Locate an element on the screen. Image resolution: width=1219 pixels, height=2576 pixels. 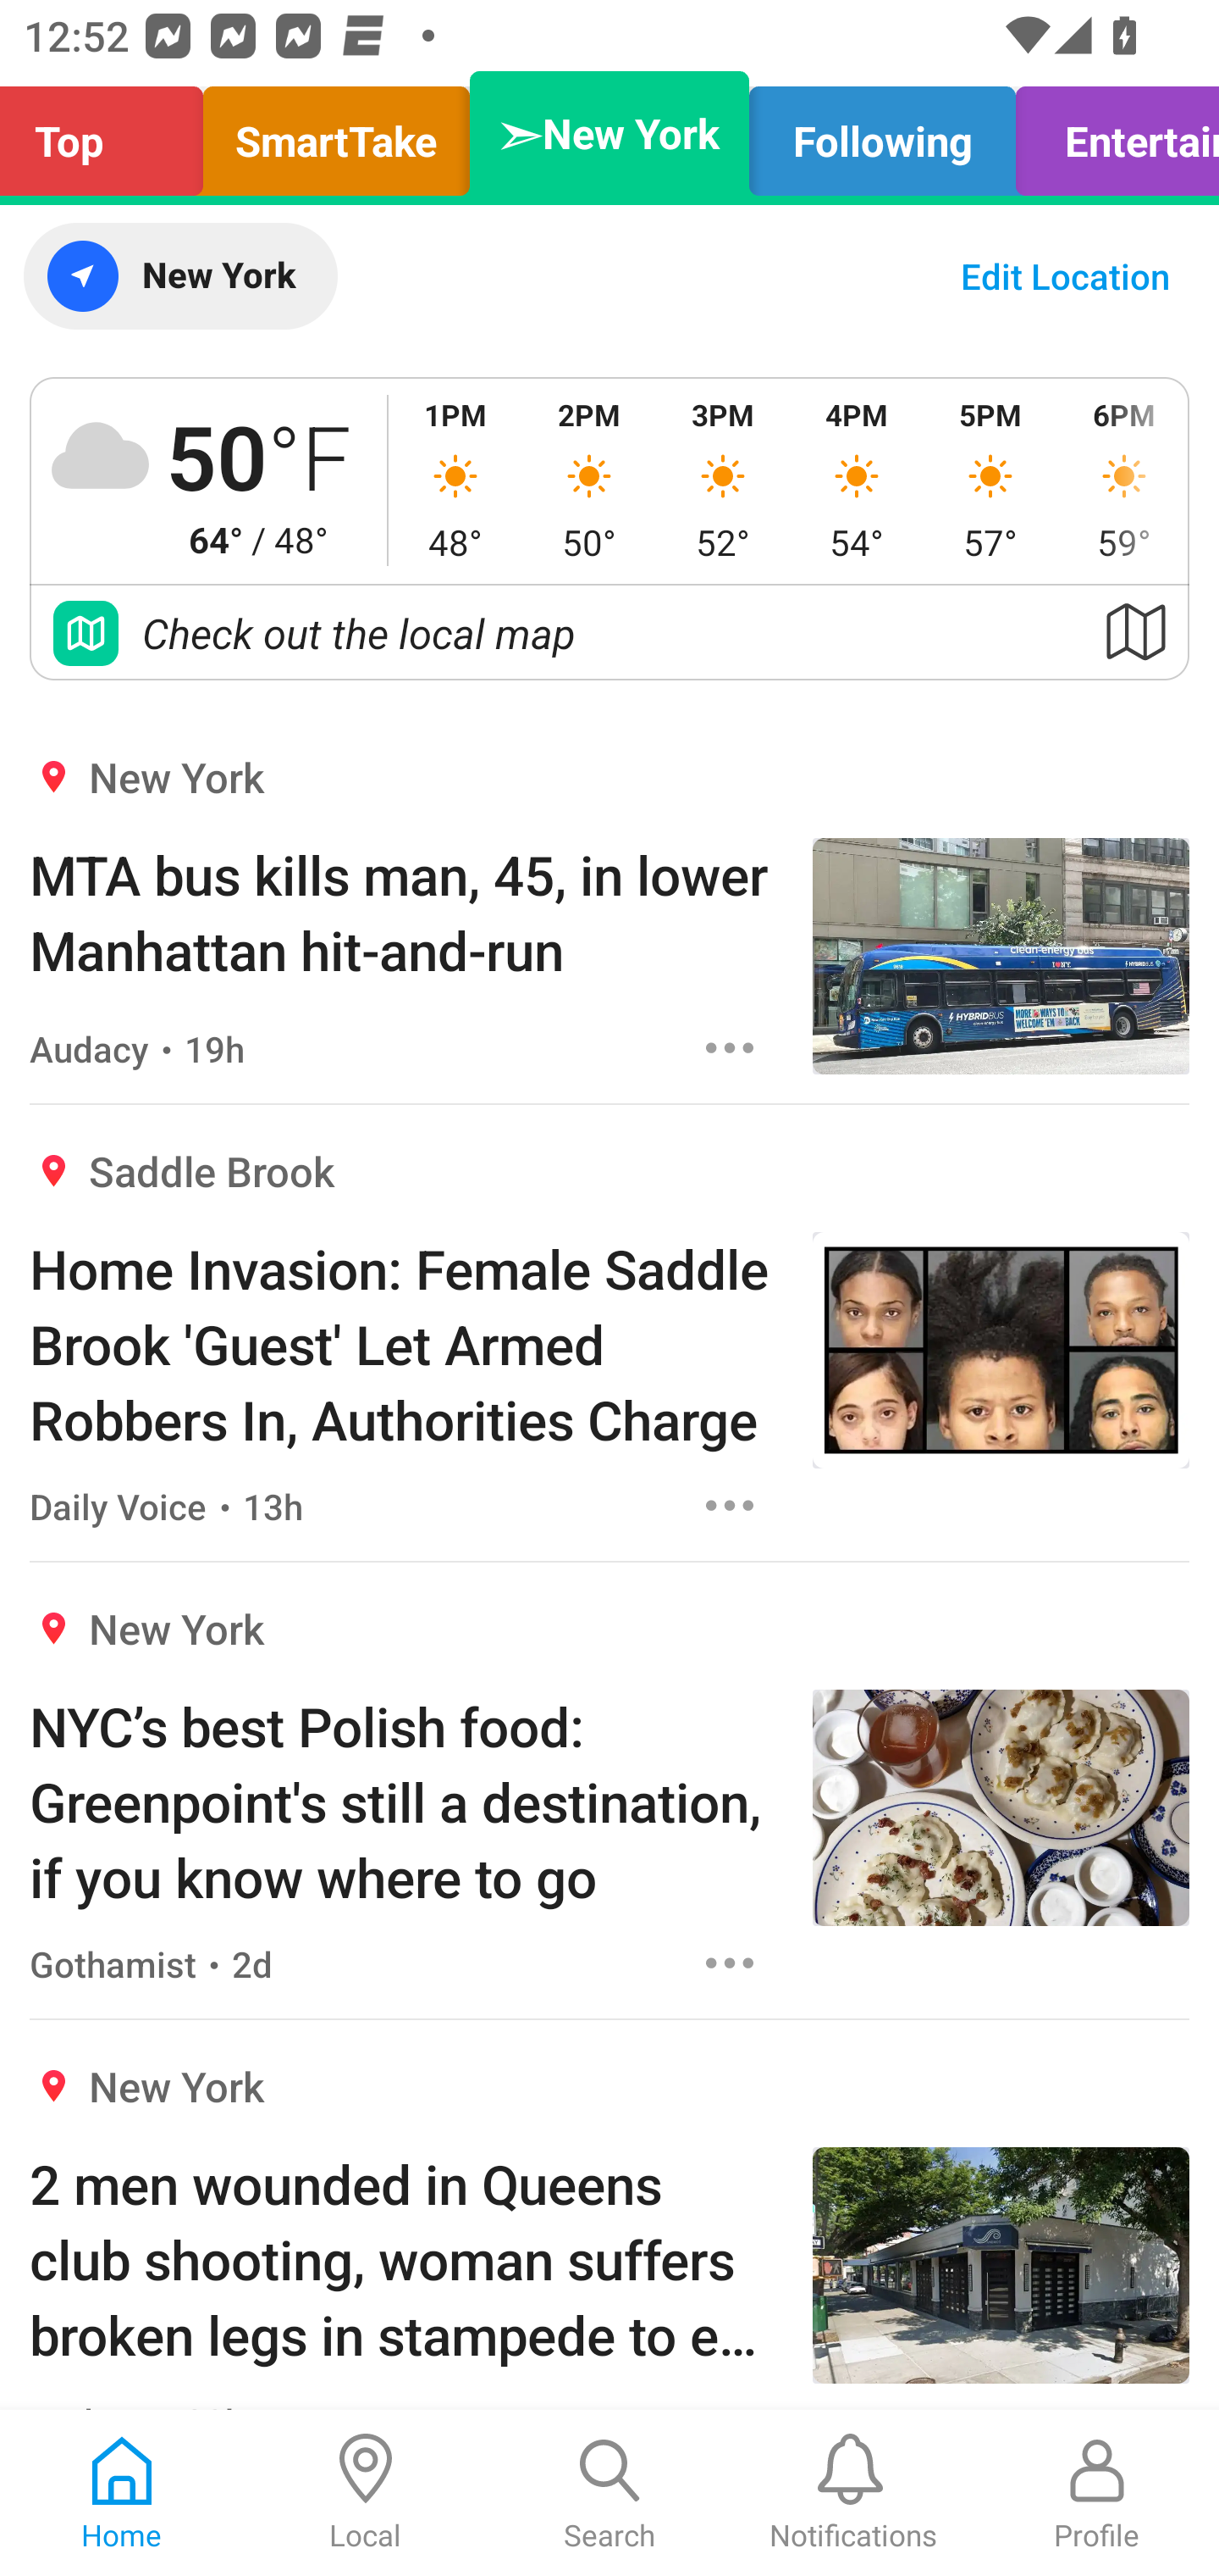
Profile is located at coordinates (1097, 2493).